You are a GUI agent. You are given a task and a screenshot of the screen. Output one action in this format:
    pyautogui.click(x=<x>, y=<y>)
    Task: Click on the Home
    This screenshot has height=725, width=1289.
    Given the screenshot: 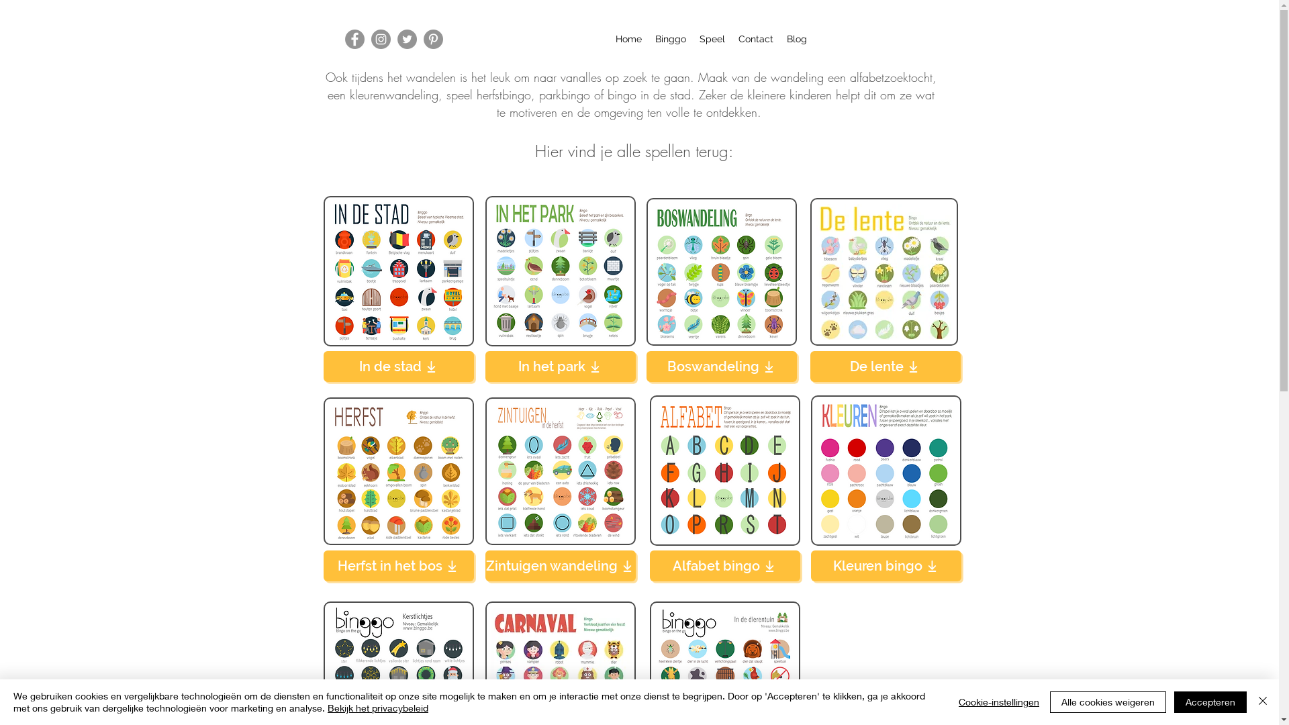 What is the action you would take?
    pyautogui.click(x=628, y=39)
    